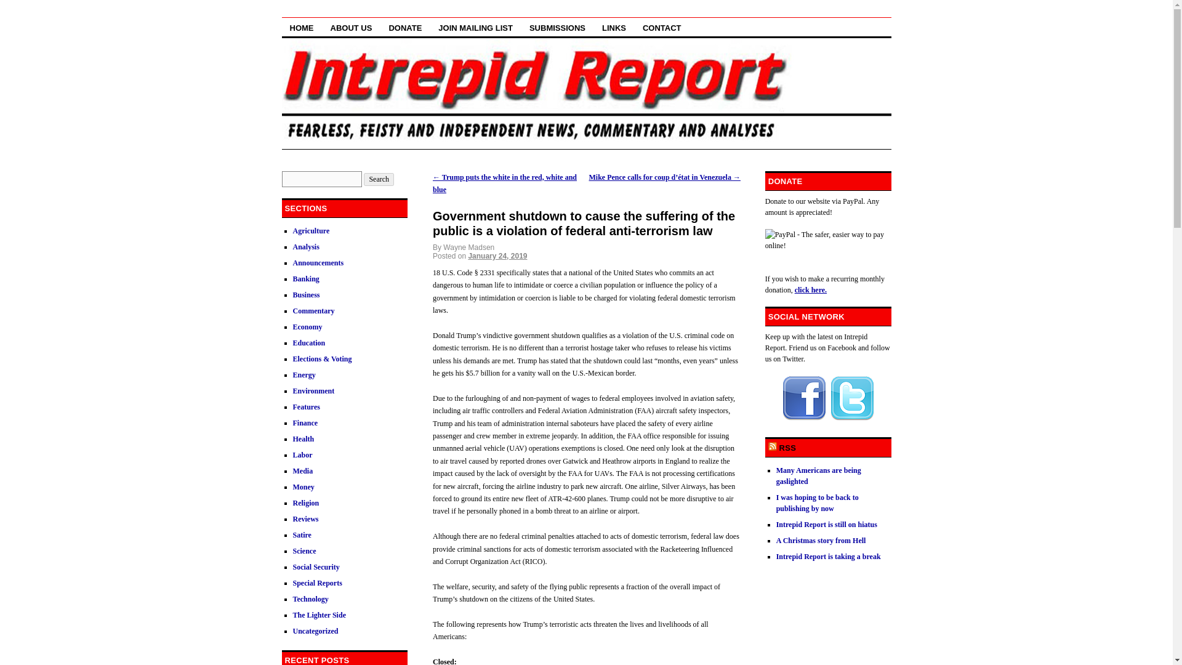  What do you see at coordinates (352, 27) in the screenshot?
I see `About Us` at bounding box center [352, 27].